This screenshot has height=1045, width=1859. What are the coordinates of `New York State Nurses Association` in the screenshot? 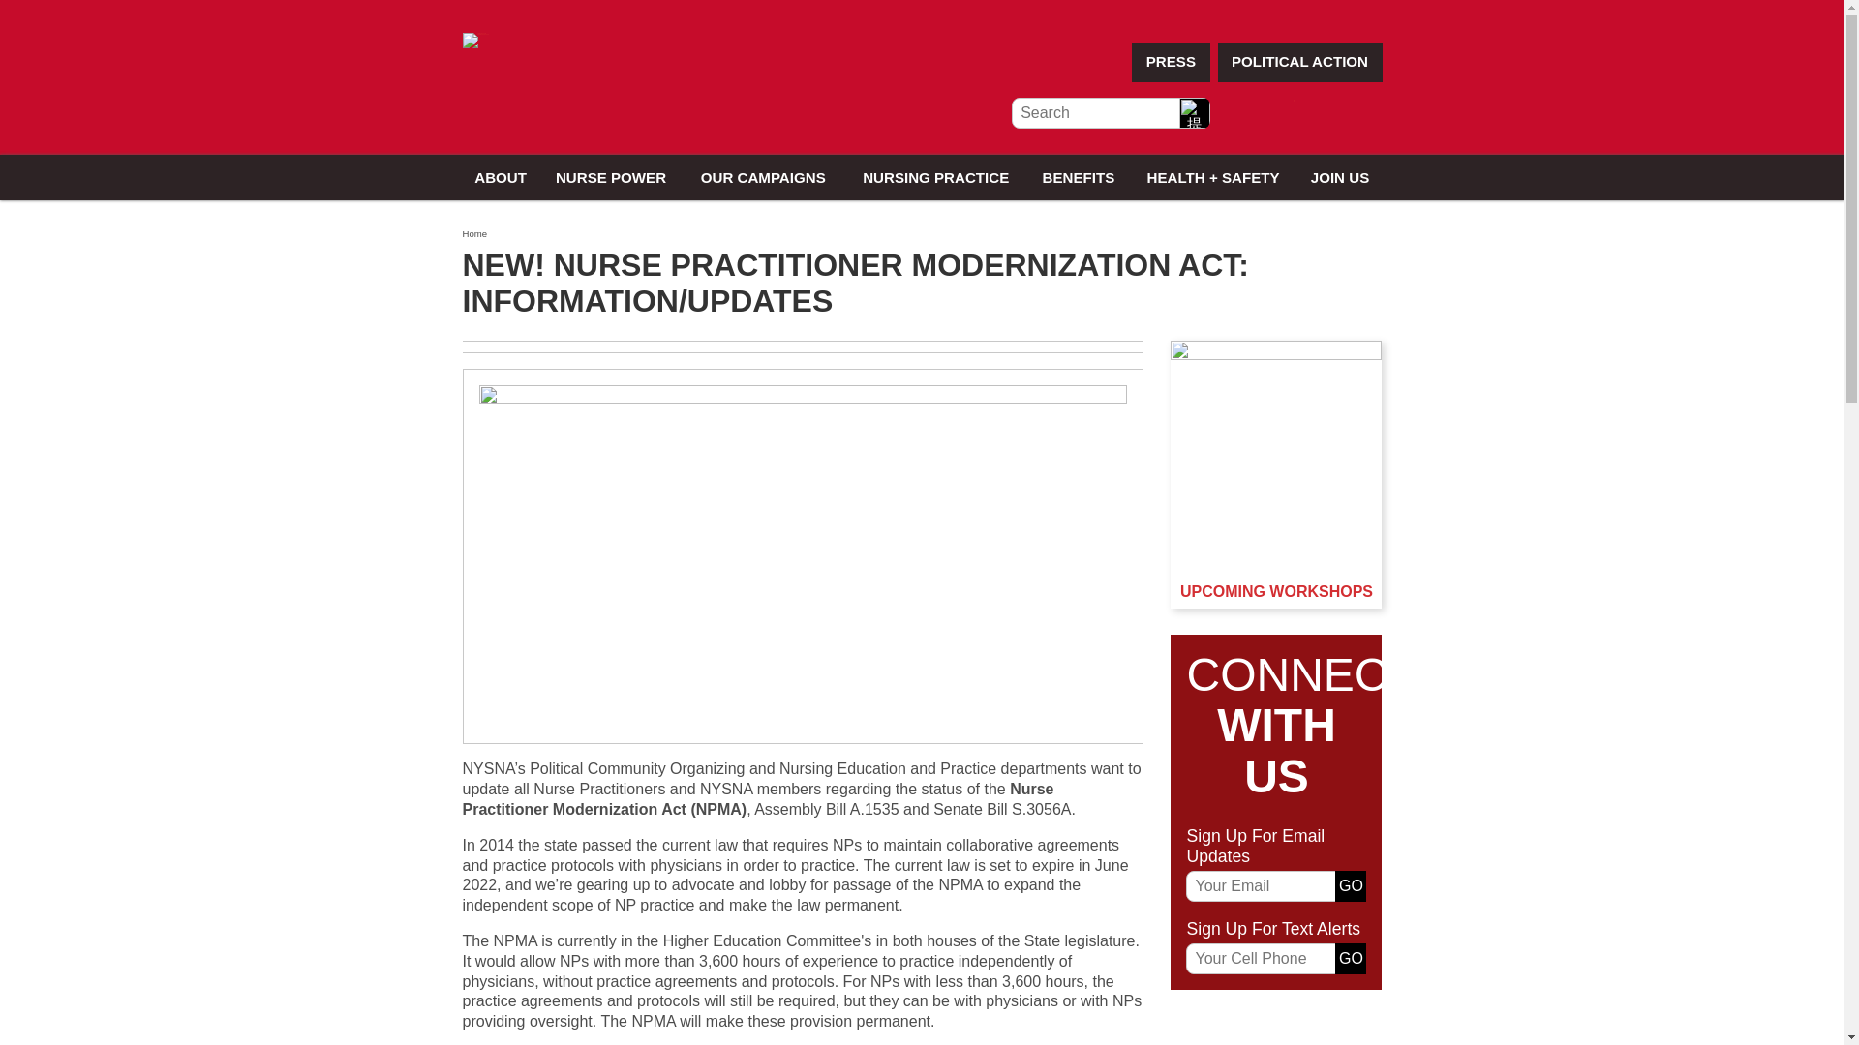 It's located at (476, 40).